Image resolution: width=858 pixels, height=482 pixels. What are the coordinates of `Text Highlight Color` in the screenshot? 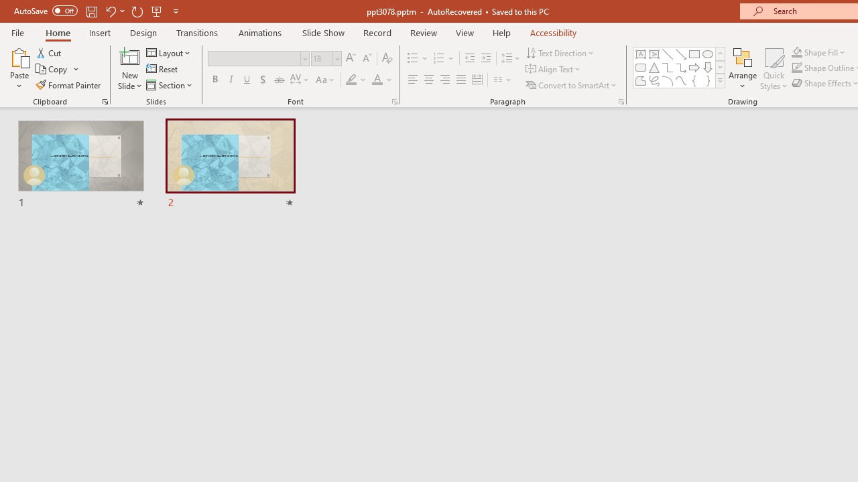 It's located at (357, 80).